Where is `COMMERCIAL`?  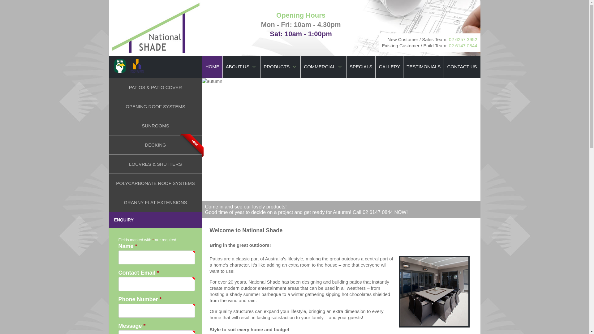
COMMERCIAL is located at coordinates (324, 67).